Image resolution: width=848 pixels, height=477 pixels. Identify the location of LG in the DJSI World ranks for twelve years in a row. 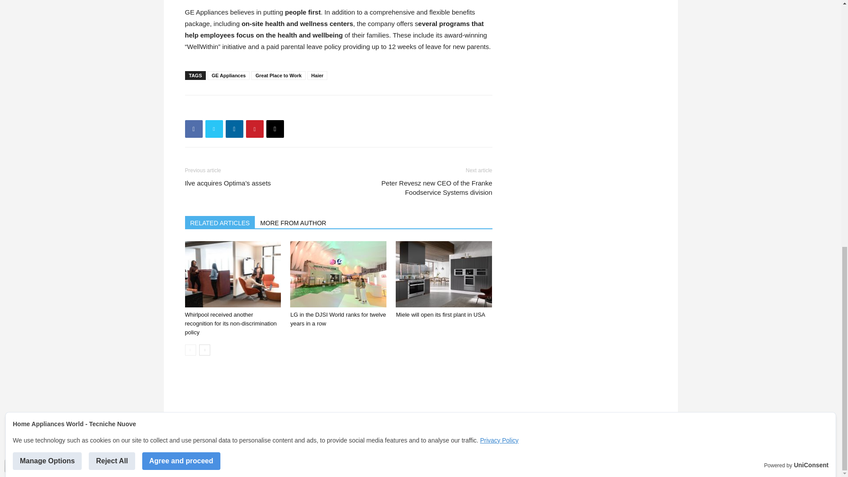
(337, 319).